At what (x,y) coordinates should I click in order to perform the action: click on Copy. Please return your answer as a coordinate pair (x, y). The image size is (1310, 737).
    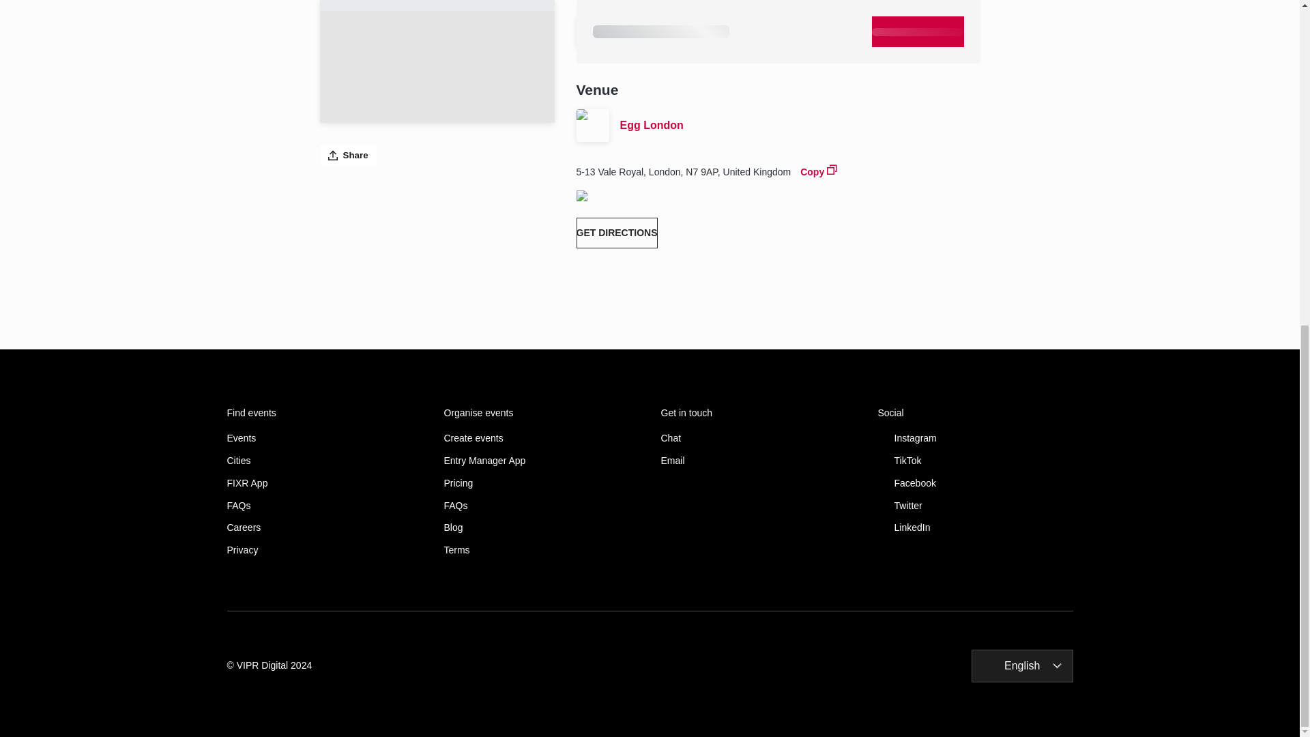
    Looking at the image, I should click on (819, 171).